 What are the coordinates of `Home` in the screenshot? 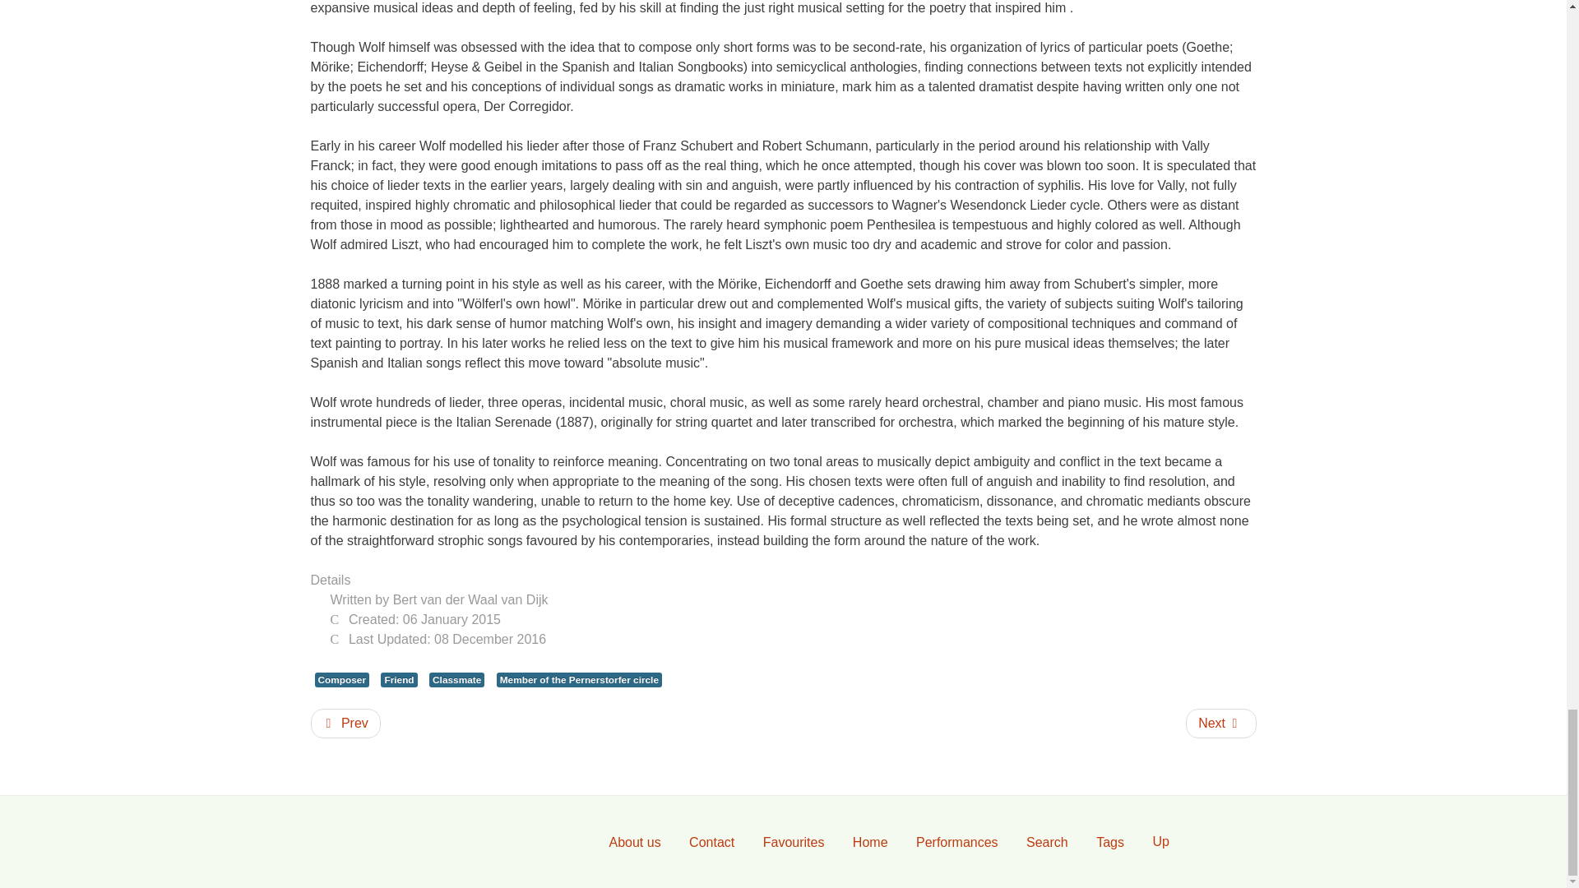 It's located at (870, 842).